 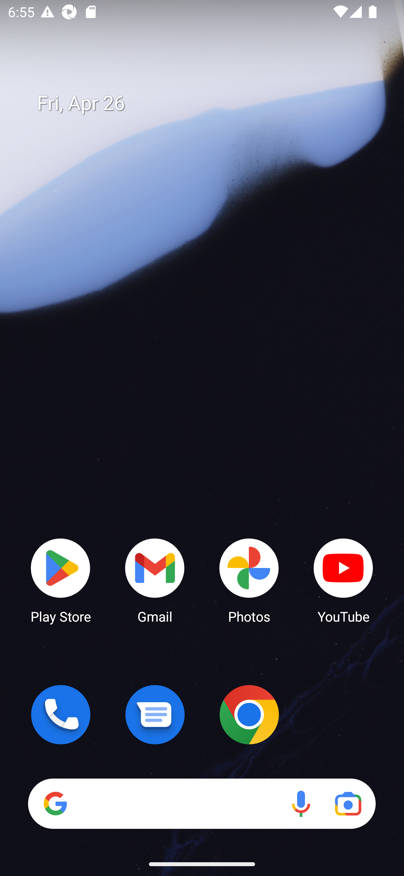 What do you see at coordinates (249, 715) in the screenshot?
I see `Chrome` at bounding box center [249, 715].